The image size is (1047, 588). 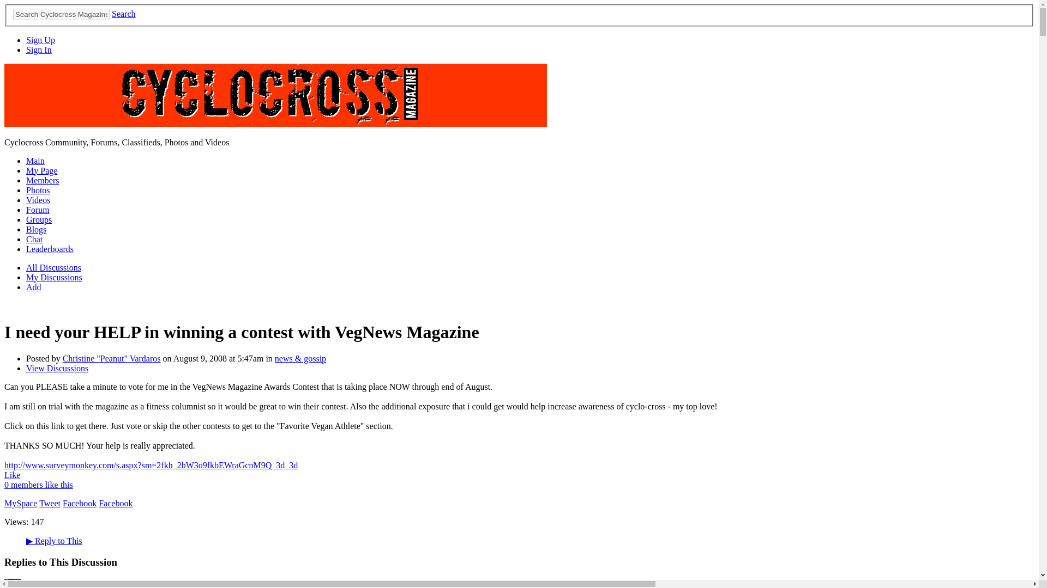 What do you see at coordinates (38, 190) in the screenshot?
I see `Photos` at bounding box center [38, 190].